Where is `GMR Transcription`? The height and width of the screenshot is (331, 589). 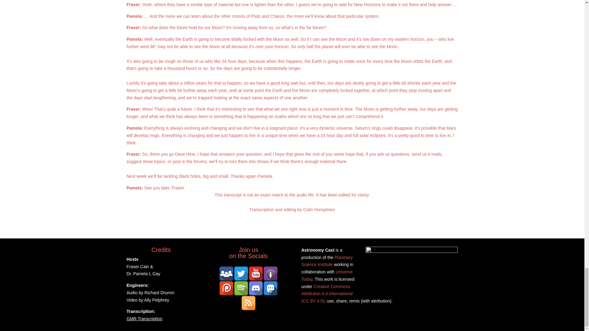
GMR Transcription is located at coordinates (144, 319).